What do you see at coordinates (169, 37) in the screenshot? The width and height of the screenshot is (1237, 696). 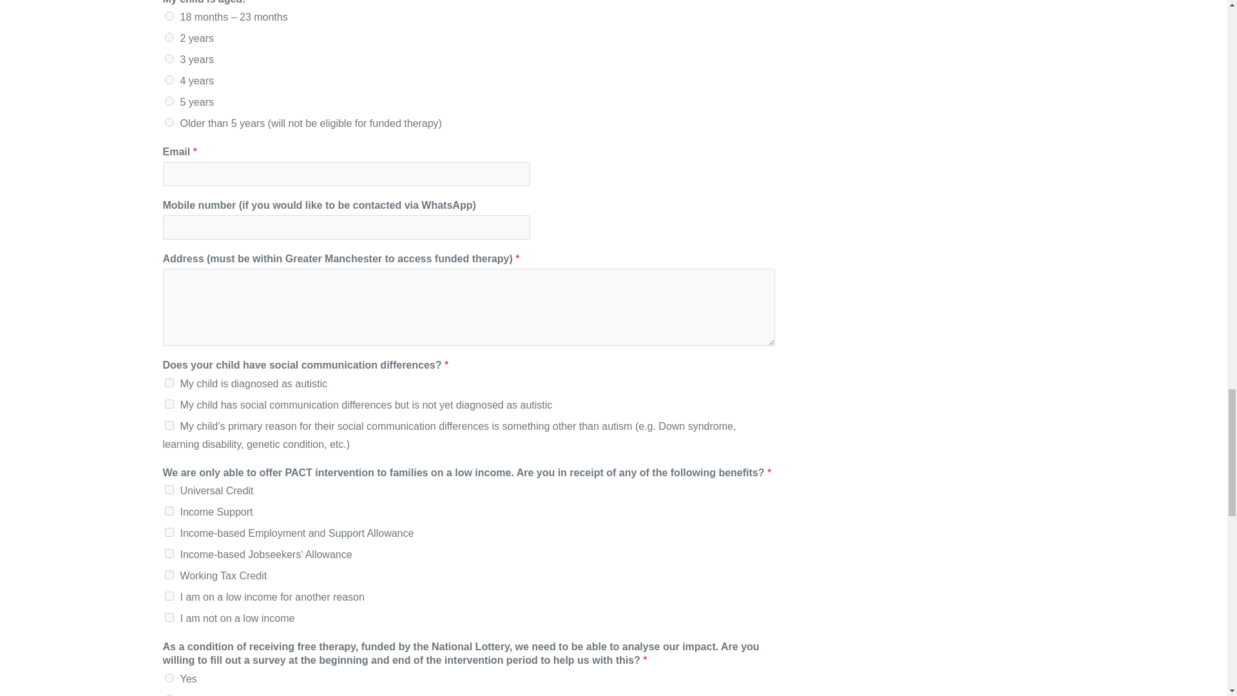 I see `2 years` at bounding box center [169, 37].